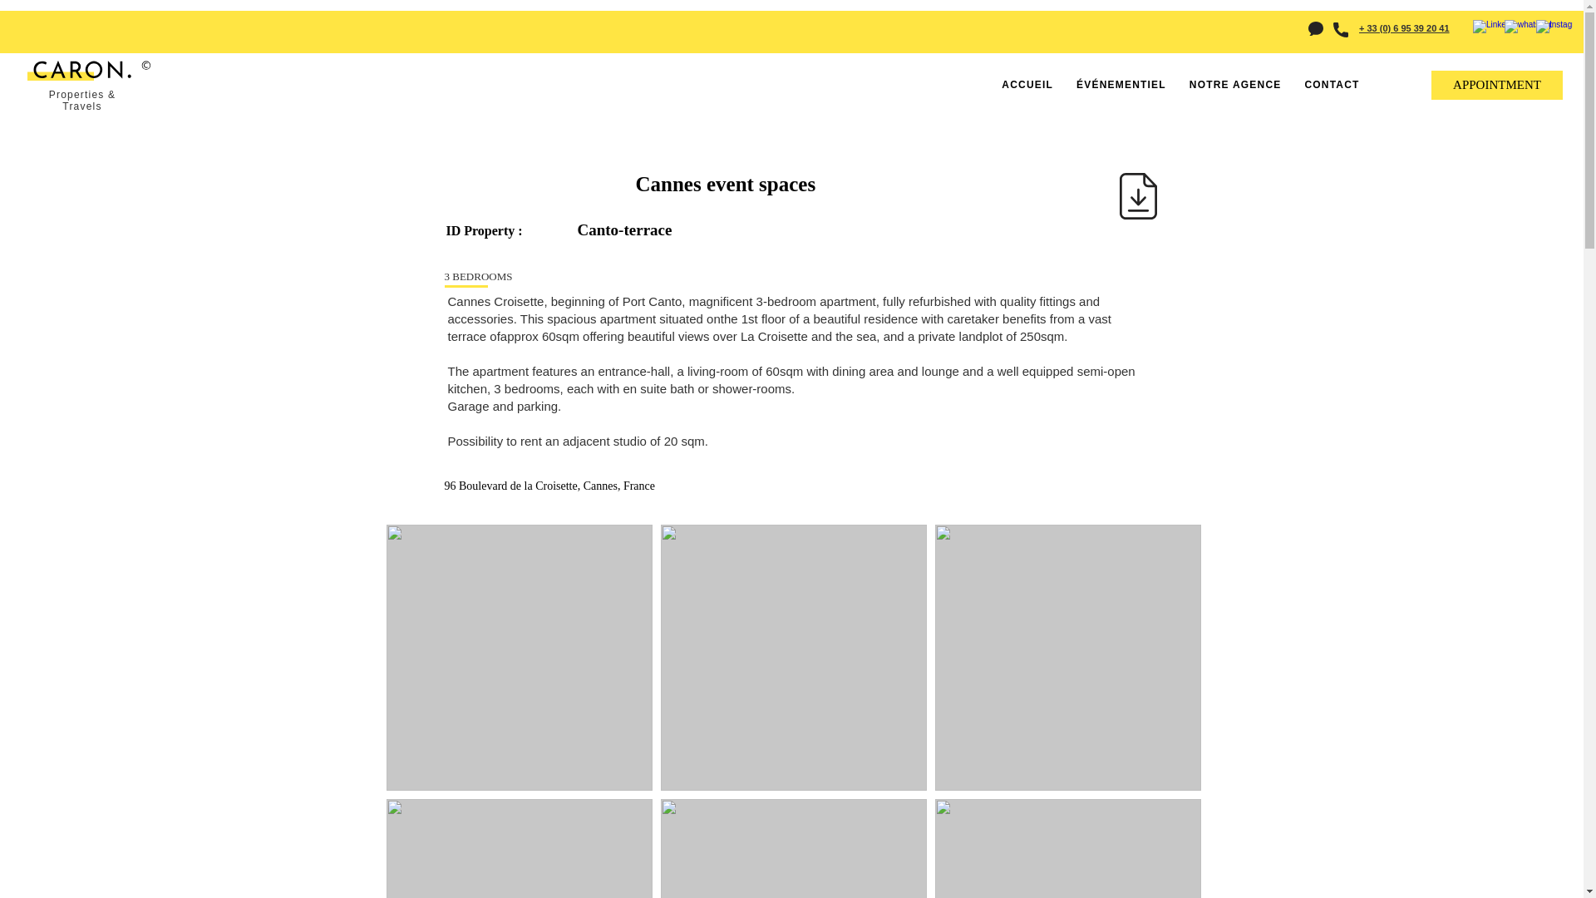 The width and height of the screenshot is (1596, 898). Describe the element at coordinates (1496, 85) in the screenshot. I see `APPOINTMENT` at that location.